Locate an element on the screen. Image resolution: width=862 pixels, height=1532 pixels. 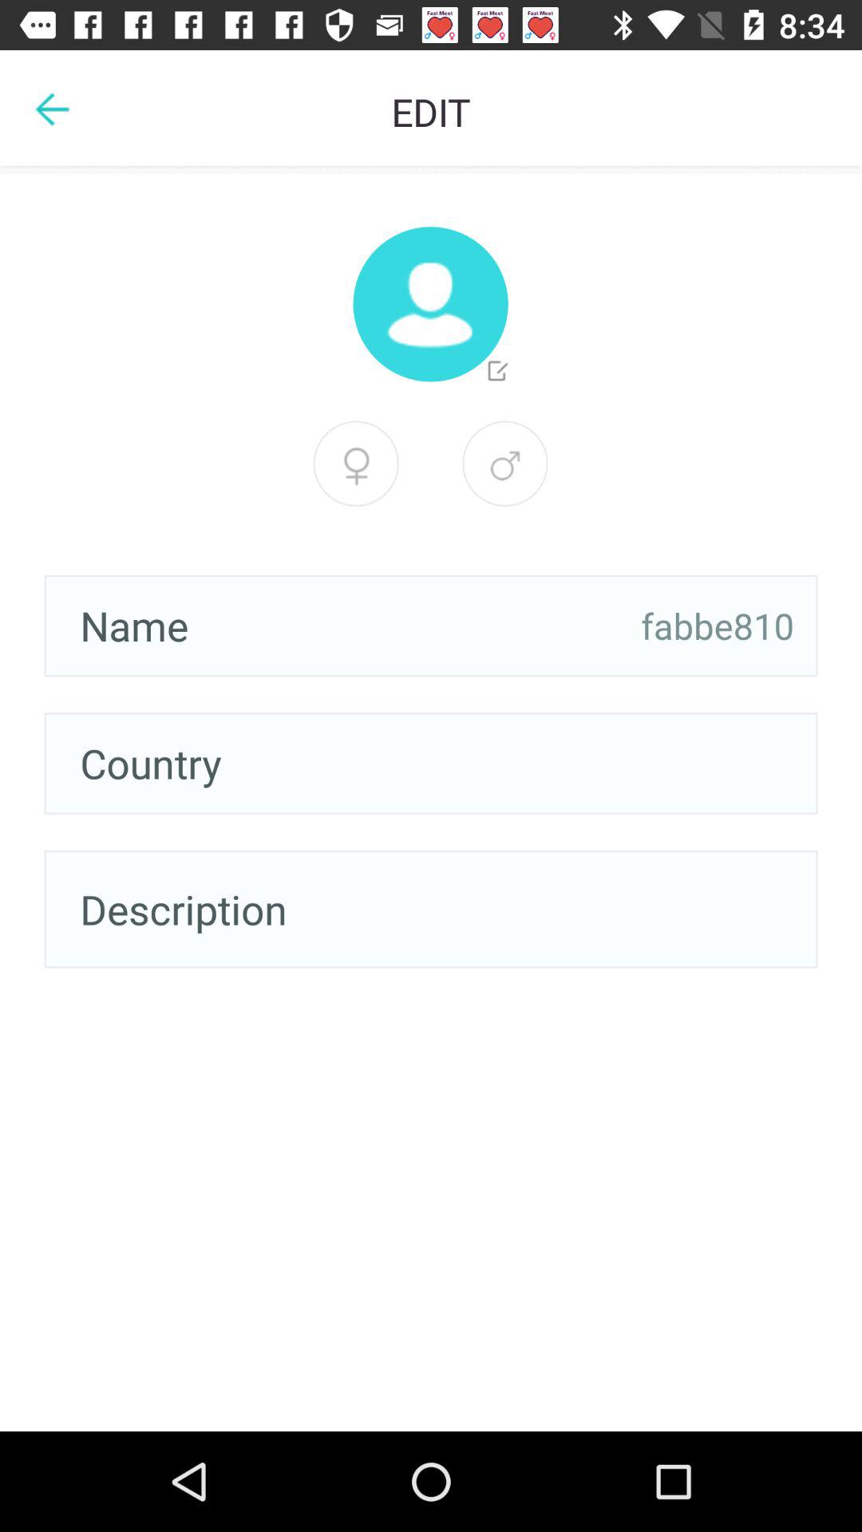
edit profile picture is located at coordinates (430, 304).